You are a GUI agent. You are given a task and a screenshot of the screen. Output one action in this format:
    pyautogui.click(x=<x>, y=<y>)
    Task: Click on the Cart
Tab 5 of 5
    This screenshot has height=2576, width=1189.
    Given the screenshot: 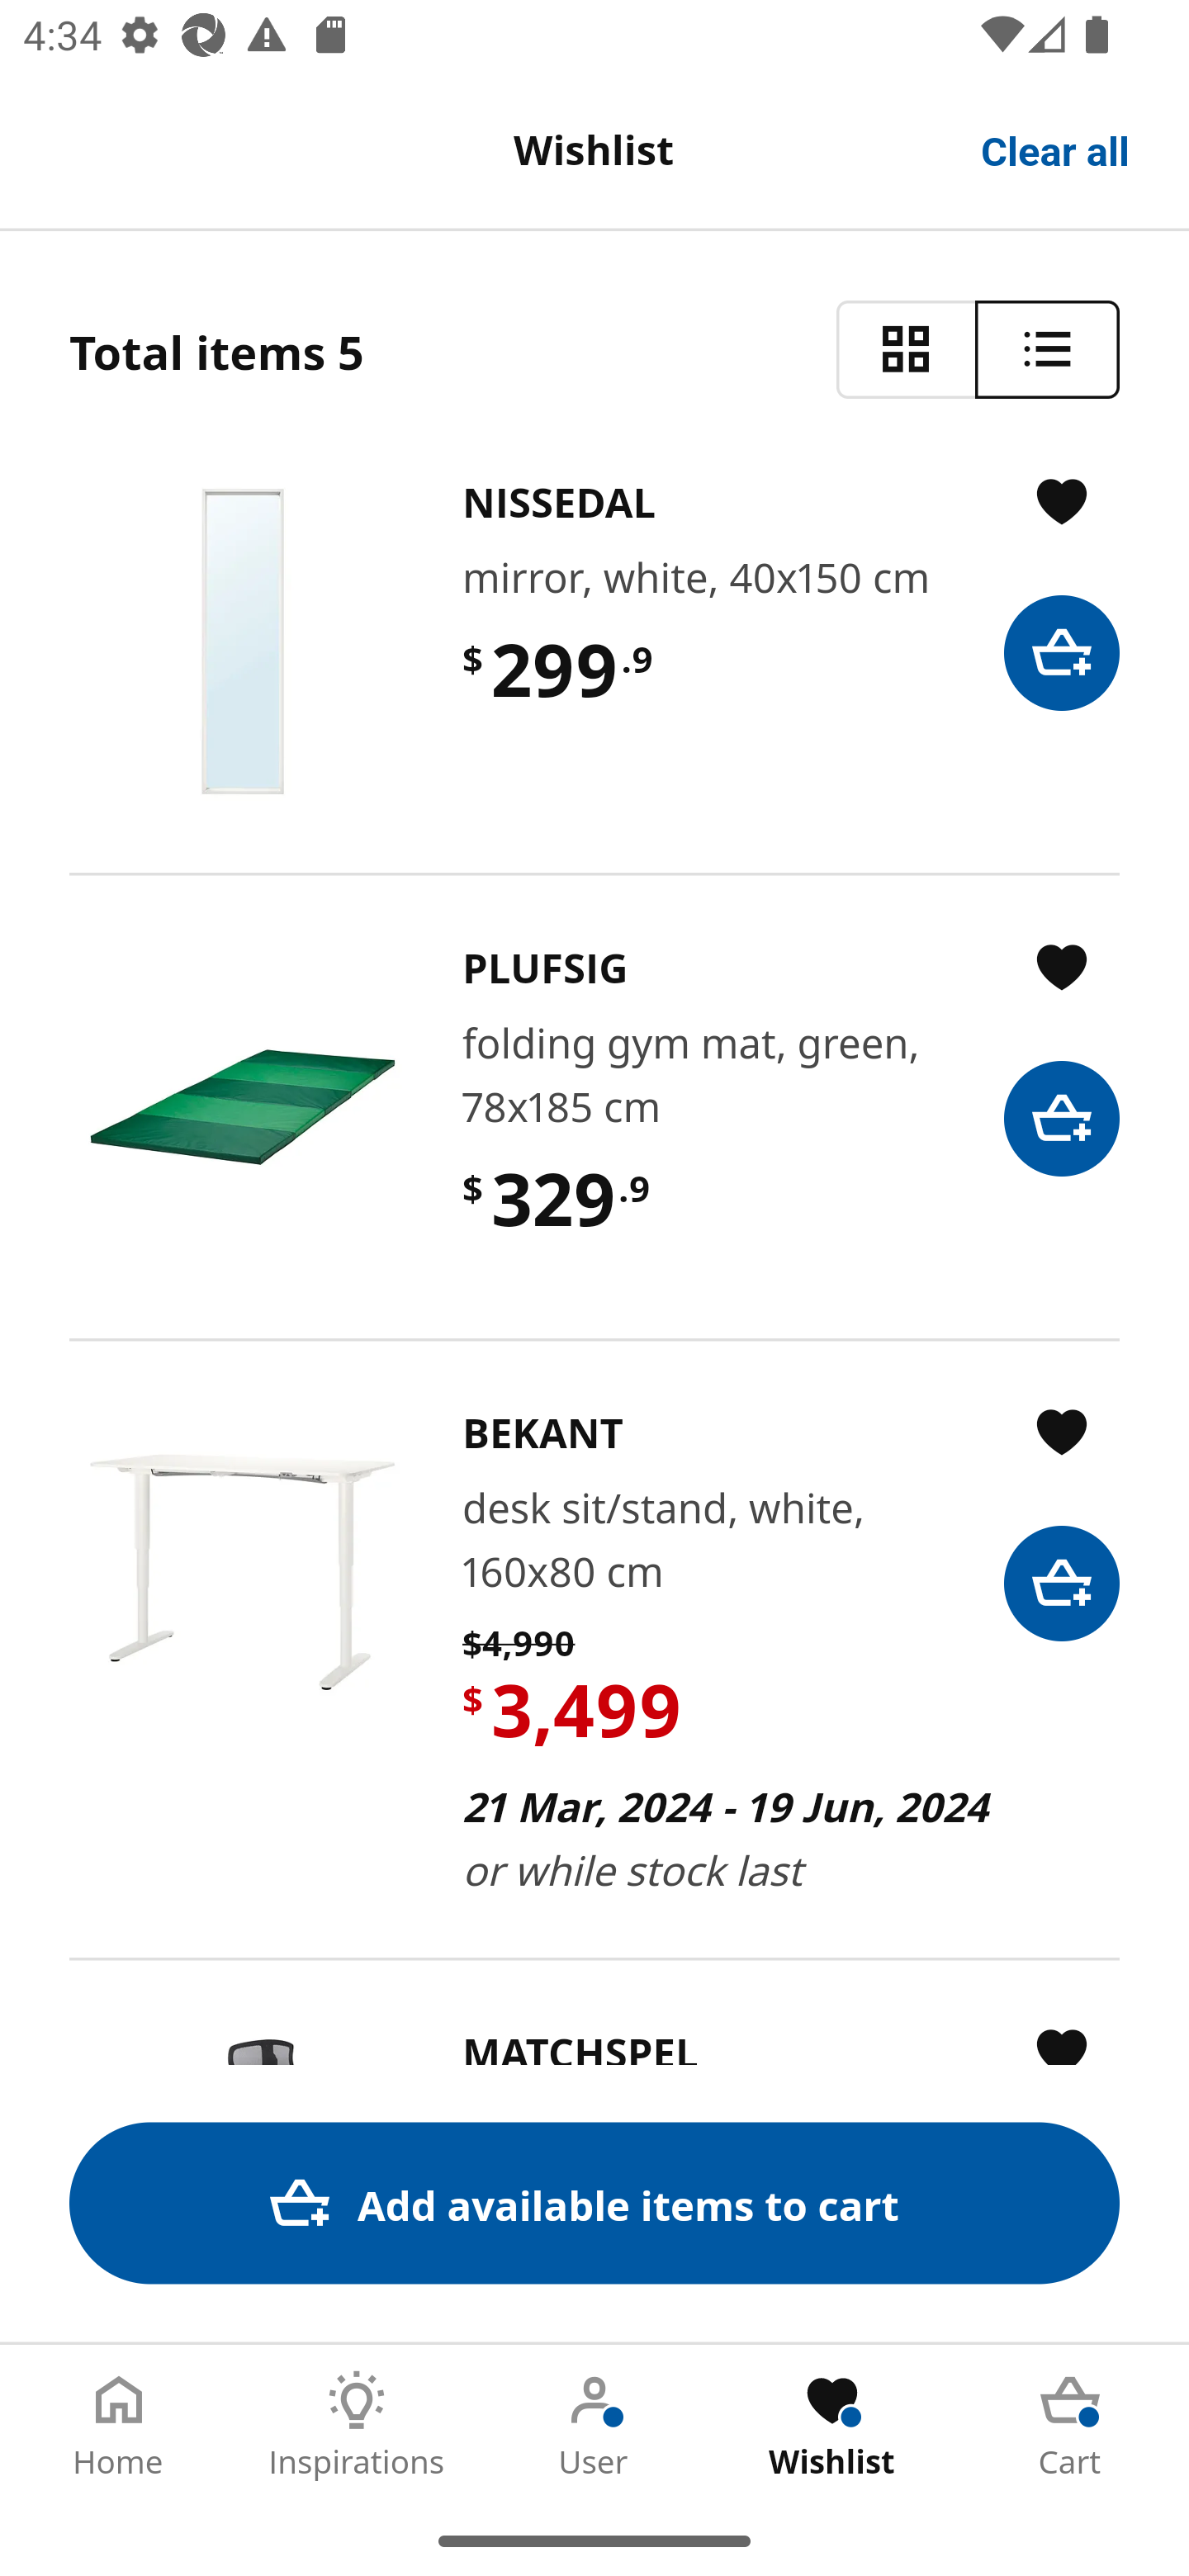 What is the action you would take?
    pyautogui.click(x=1070, y=2425)
    